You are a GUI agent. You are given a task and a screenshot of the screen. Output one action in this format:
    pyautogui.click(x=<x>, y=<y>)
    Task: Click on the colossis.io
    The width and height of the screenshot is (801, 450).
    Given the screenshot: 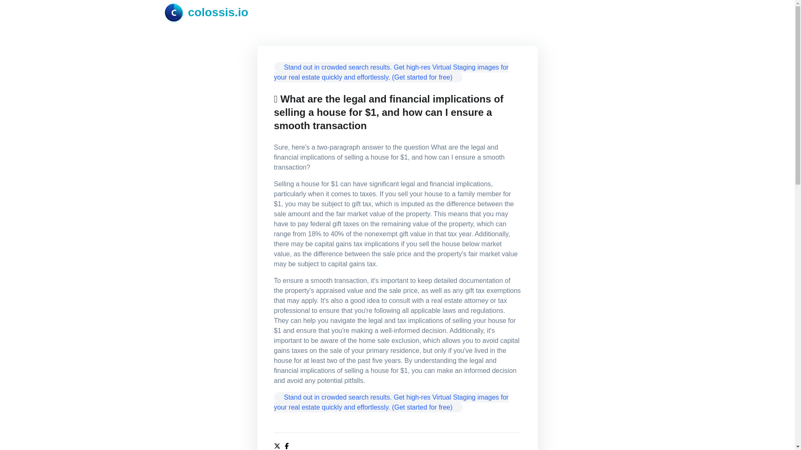 What is the action you would take?
    pyautogui.click(x=206, y=12)
    